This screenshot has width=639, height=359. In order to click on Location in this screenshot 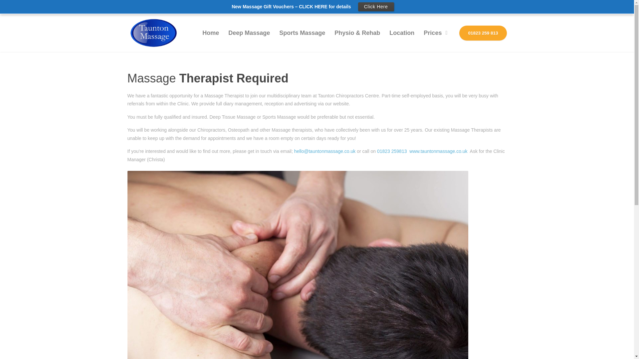, I will do `click(402, 33)`.